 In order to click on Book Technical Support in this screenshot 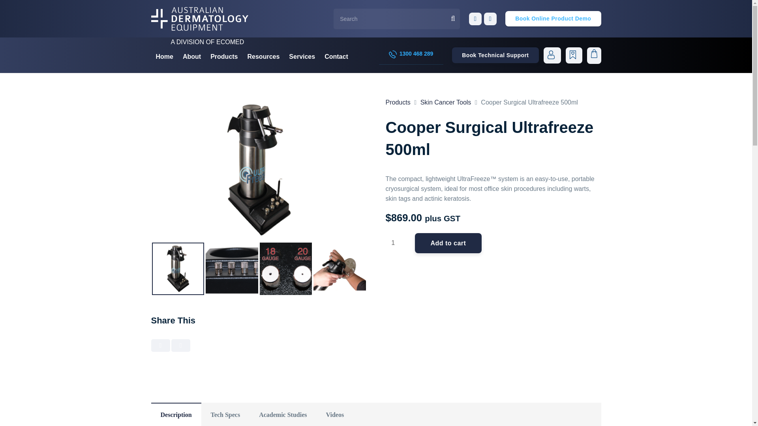, I will do `click(495, 54)`.